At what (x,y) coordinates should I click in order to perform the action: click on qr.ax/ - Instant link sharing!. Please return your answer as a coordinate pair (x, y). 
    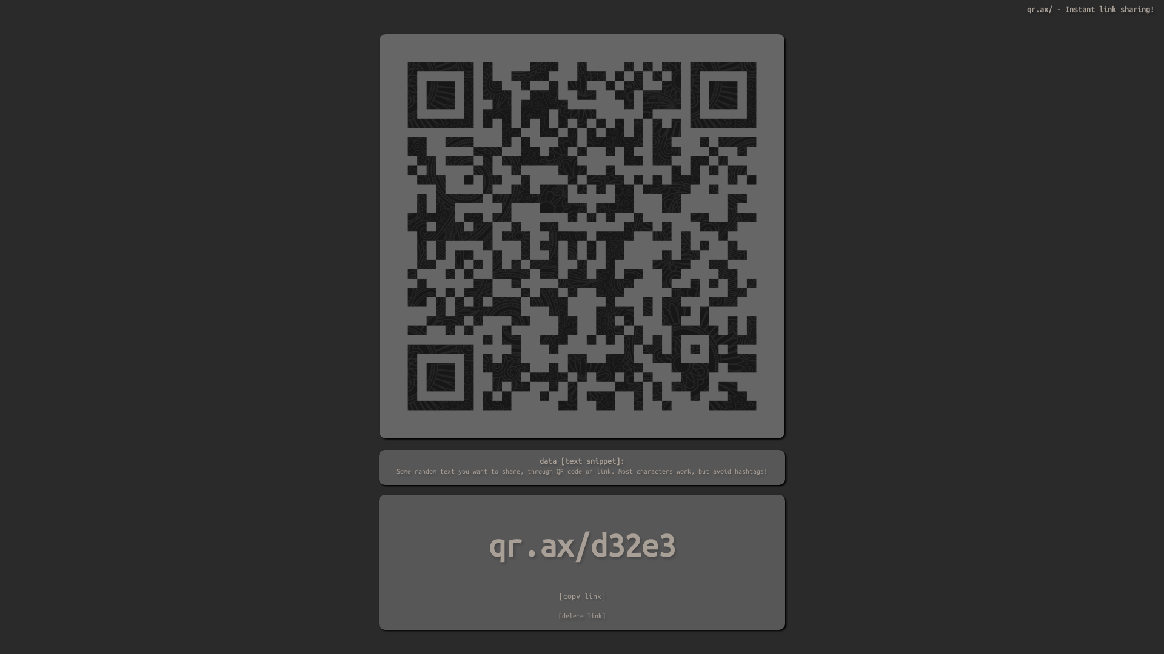
    Looking at the image, I should click on (1091, 9).